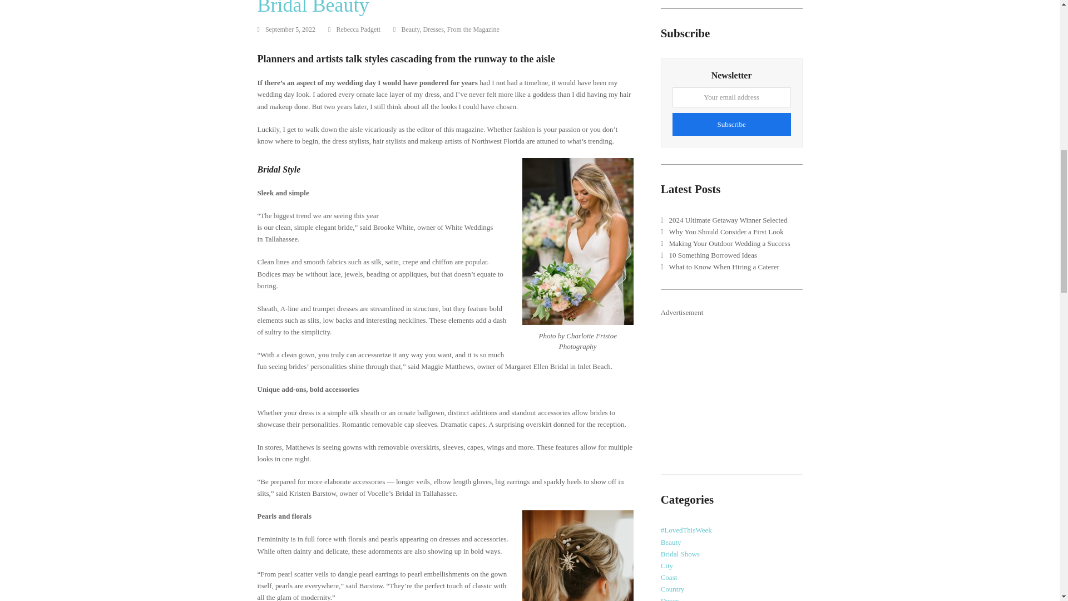 The image size is (1068, 601). I want to click on Posts by Rebecca Padgett, so click(358, 29).